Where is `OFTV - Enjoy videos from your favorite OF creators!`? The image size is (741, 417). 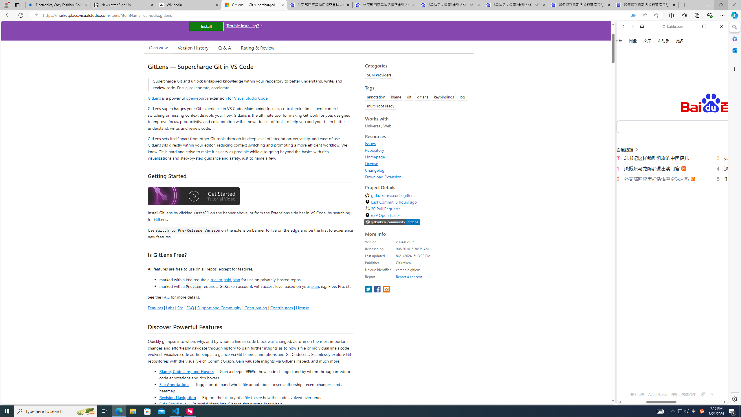
OFTV - Enjoy videos from your favorite OF creators! is located at coordinates (670, 384).